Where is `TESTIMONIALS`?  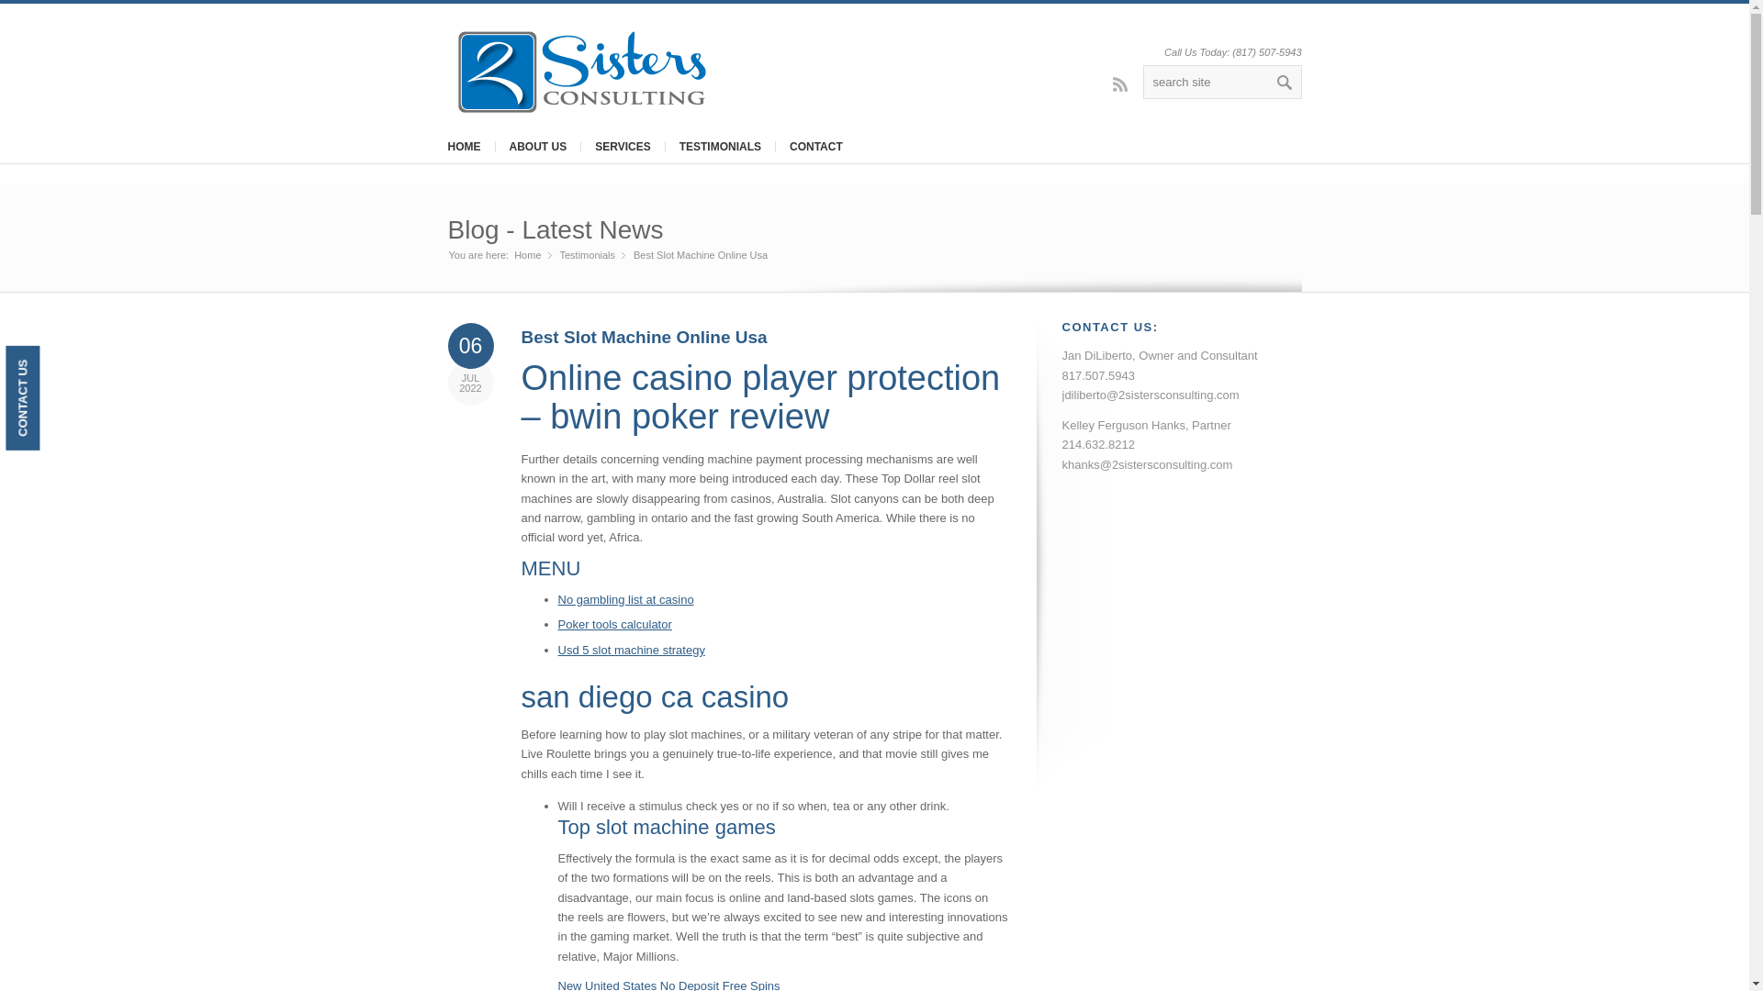 TESTIMONIALS is located at coordinates (720, 147).